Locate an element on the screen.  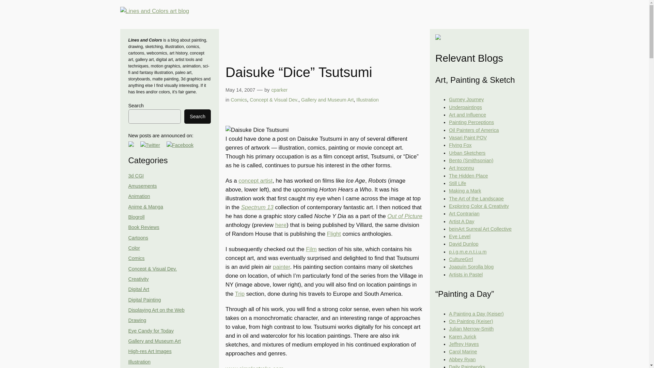
Amusements is located at coordinates (142, 186).